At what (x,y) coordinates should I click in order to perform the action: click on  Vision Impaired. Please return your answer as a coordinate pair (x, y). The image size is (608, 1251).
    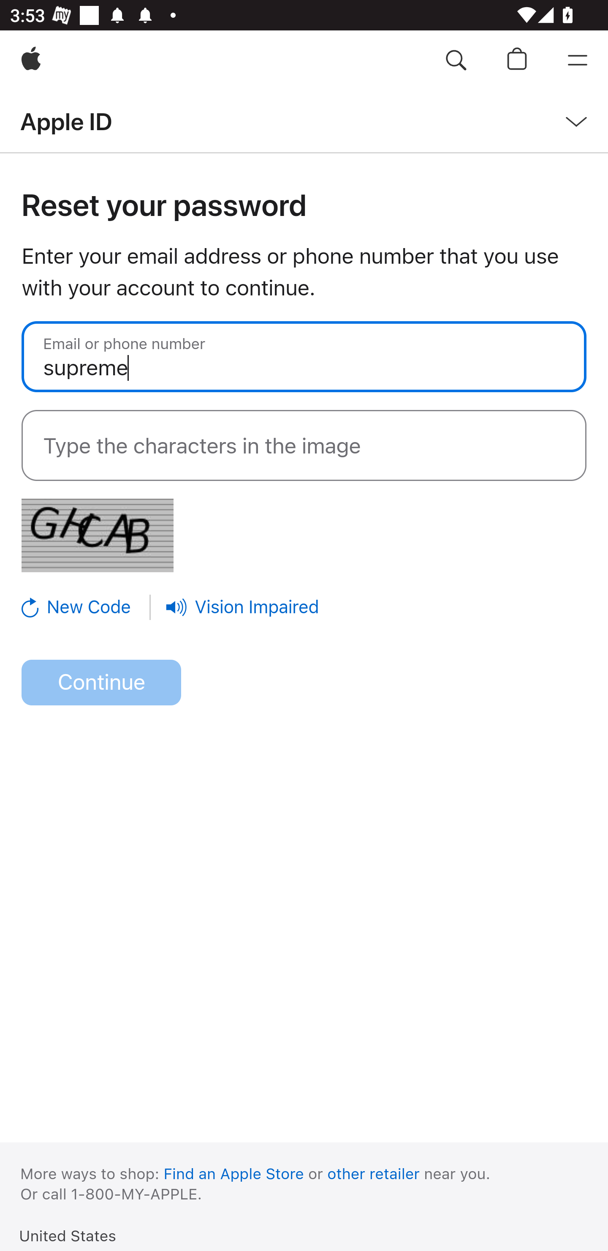
    Looking at the image, I should click on (242, 607).